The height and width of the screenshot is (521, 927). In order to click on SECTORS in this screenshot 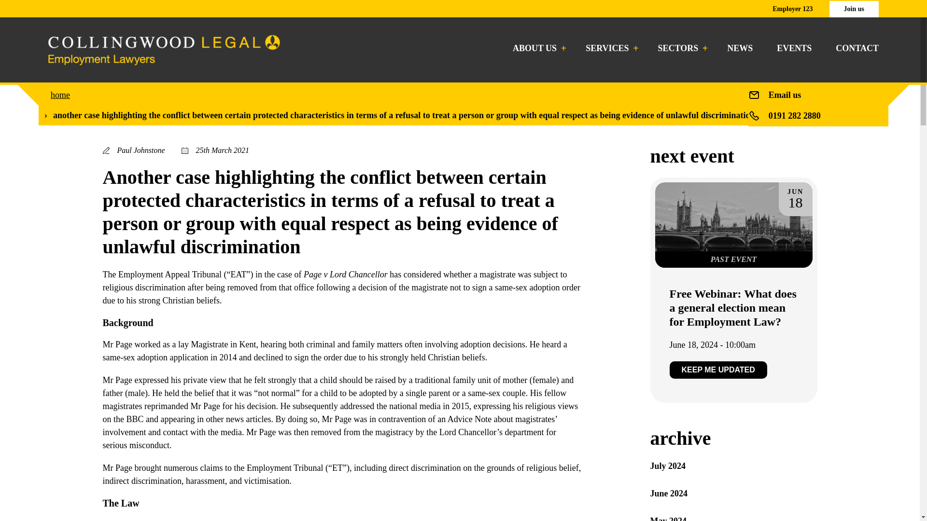, I will do `click(681, 48)`.